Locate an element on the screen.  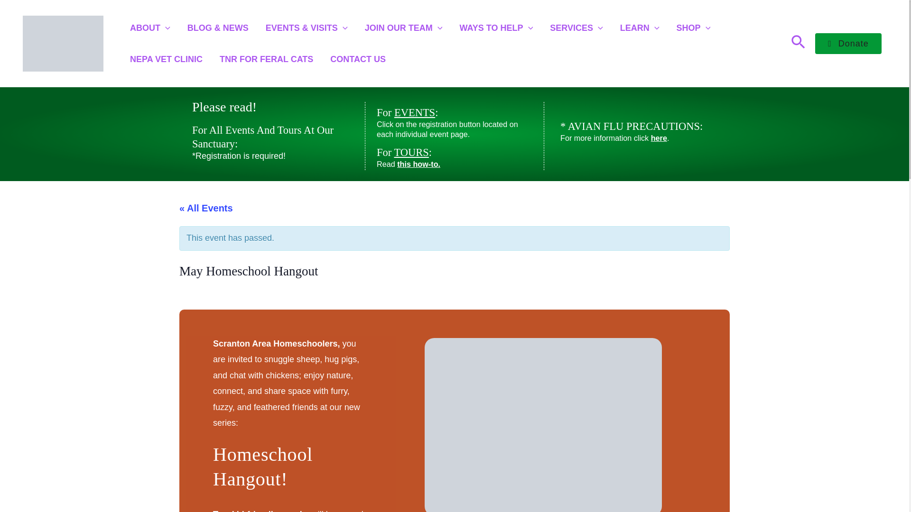
JOIN OUR TEAM is located at coordinates (403, 27).